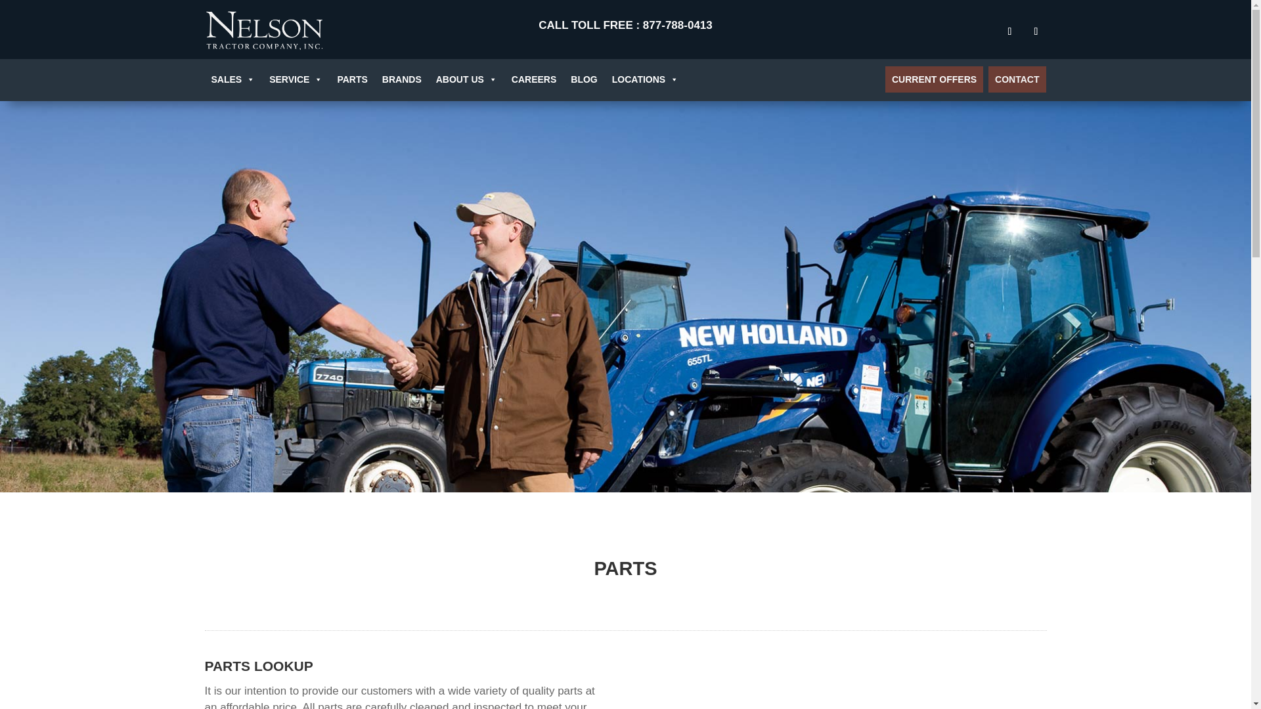  I want to click on LOCATIONS, so click(645, 79).